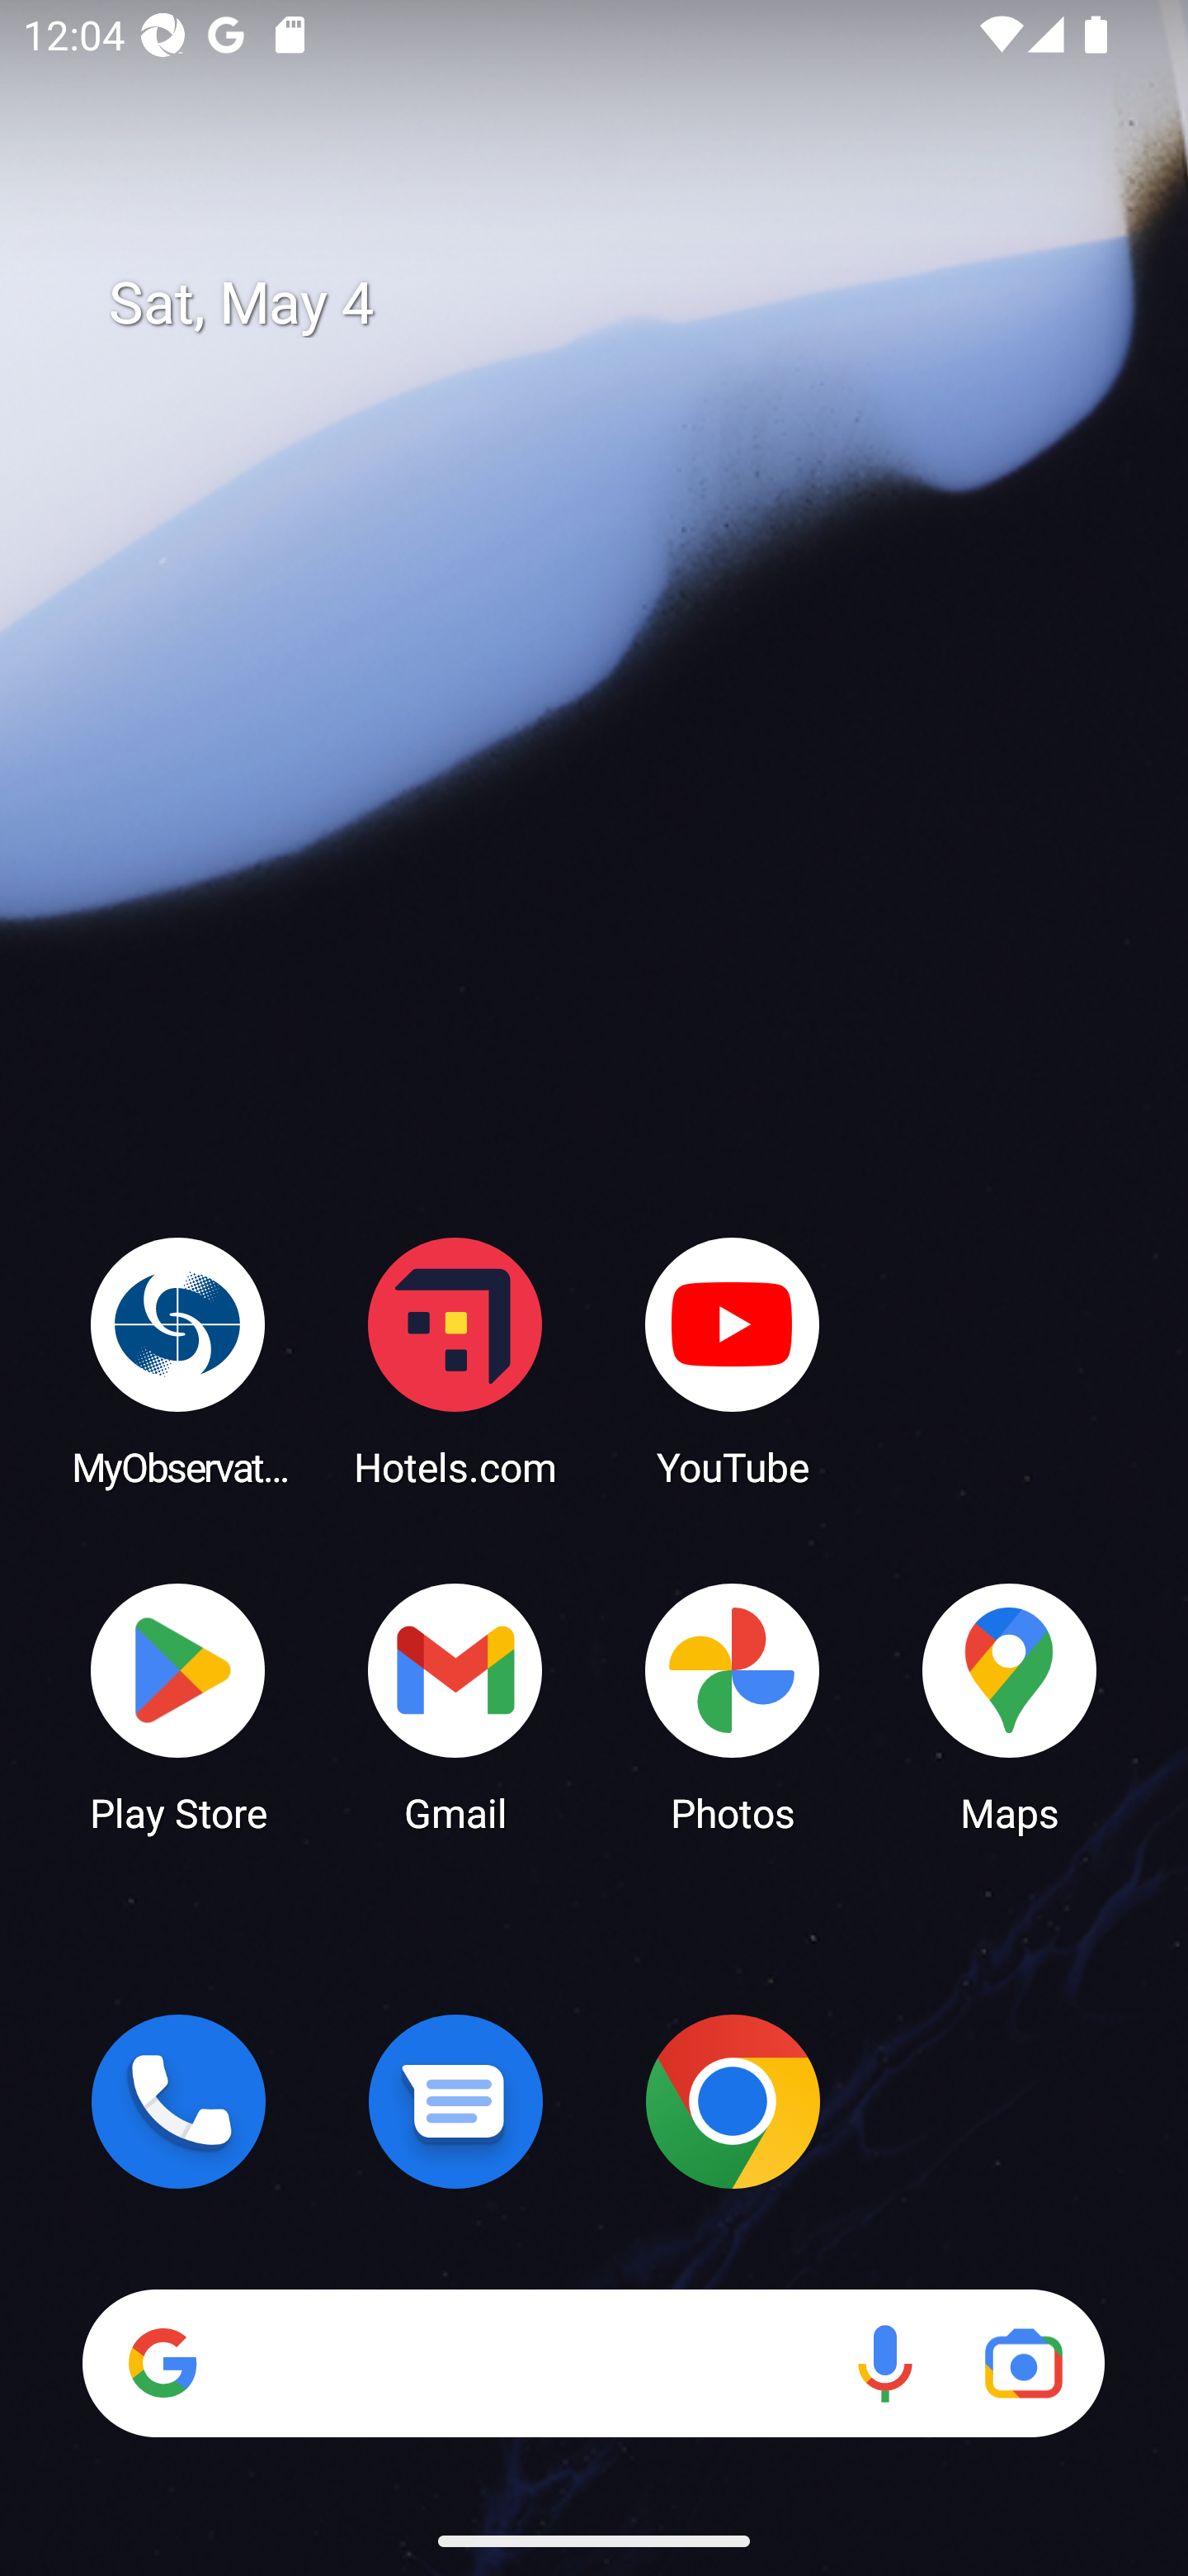 The width and height of the screenshot is (1188, 2576). Describe the element at coordinates (178, 1706) in the screenshot. I see `Play Store` at that location.